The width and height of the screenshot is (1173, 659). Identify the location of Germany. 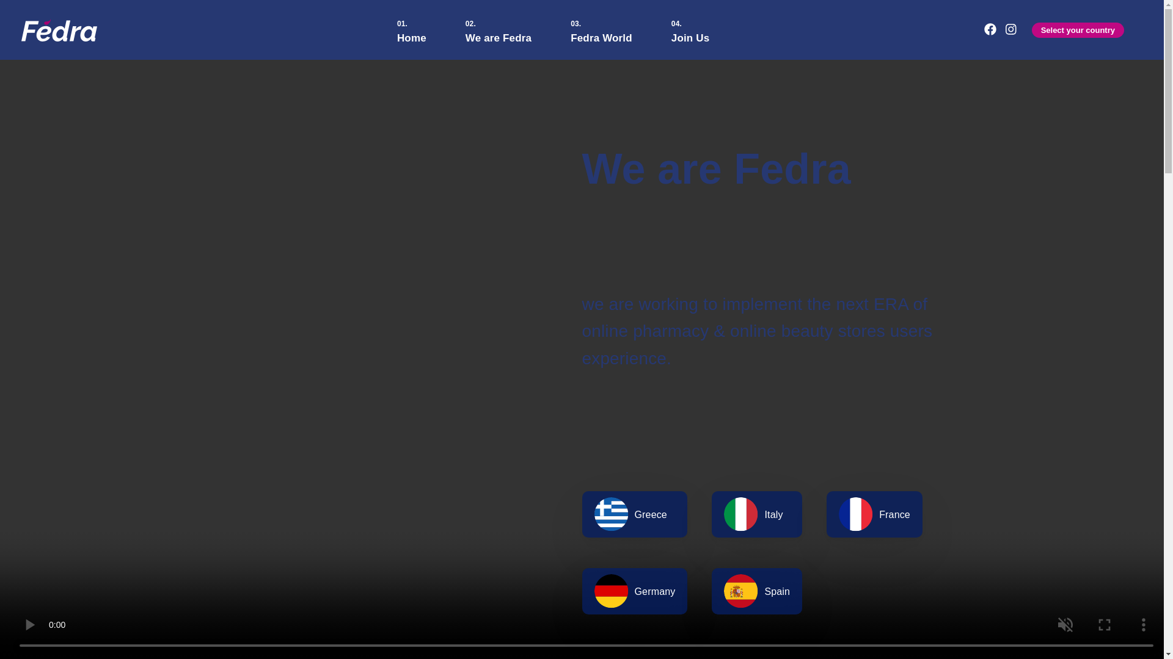
(634, 591).